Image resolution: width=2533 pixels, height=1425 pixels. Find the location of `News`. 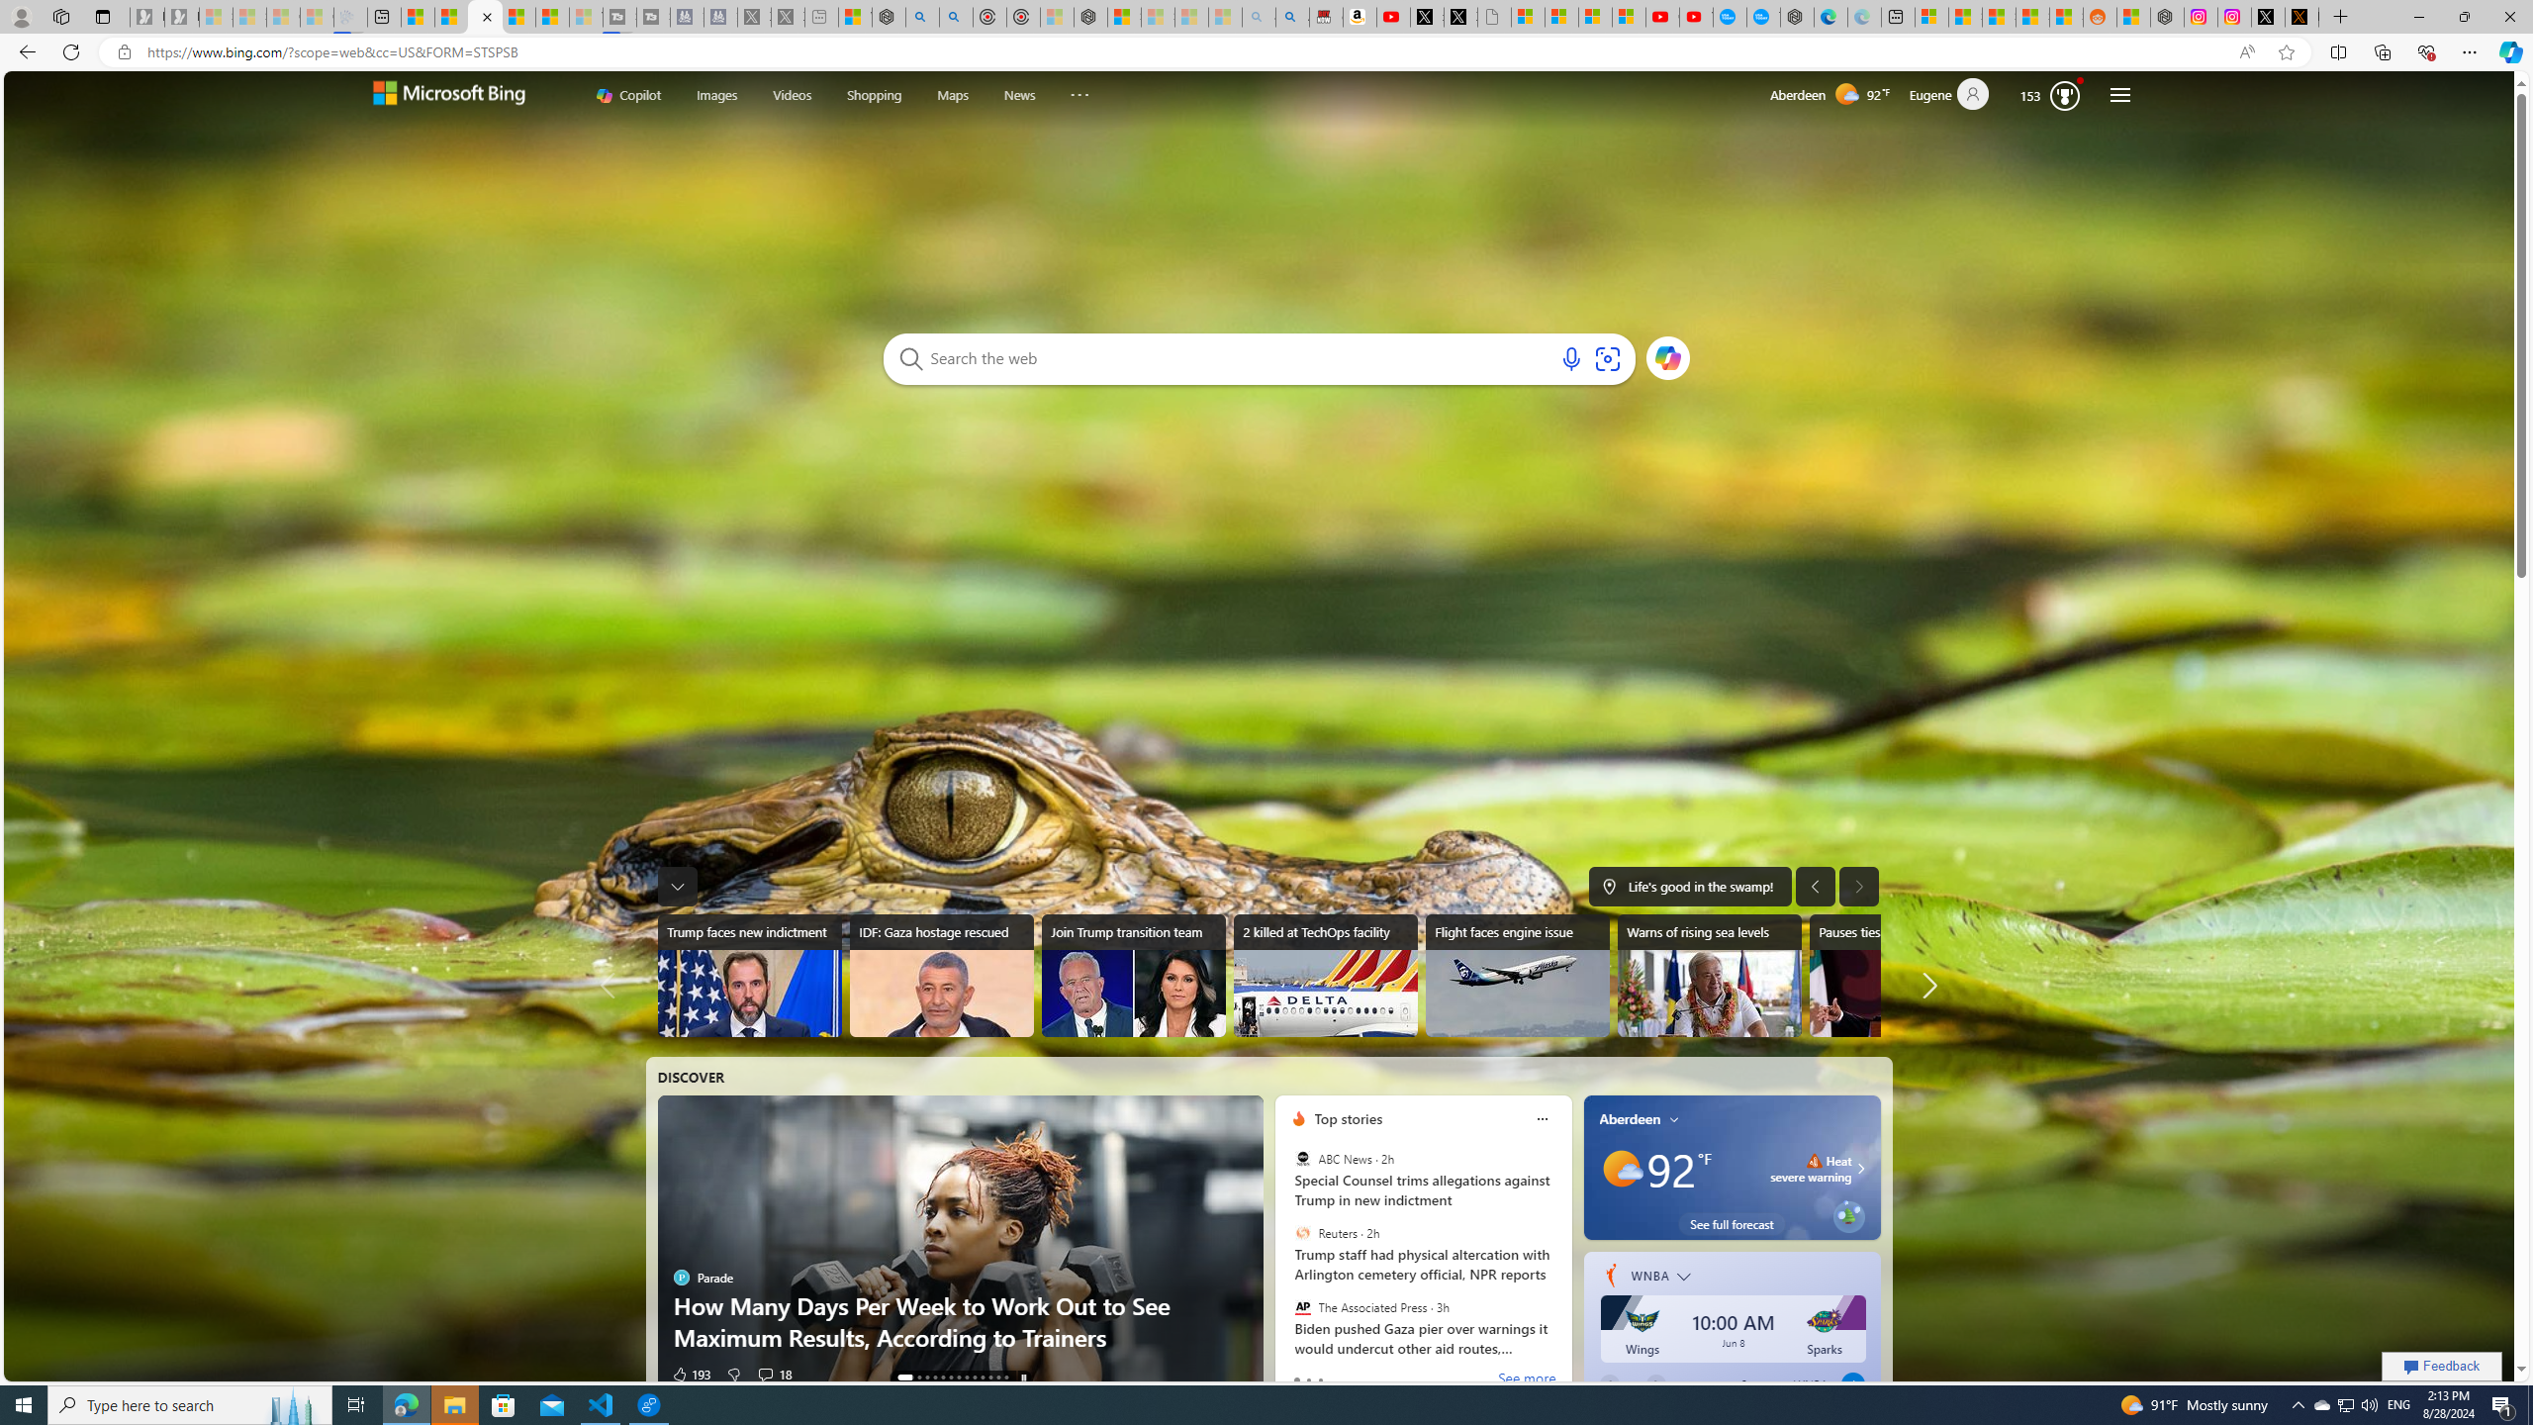

News is located at coordinates (1019, 95).